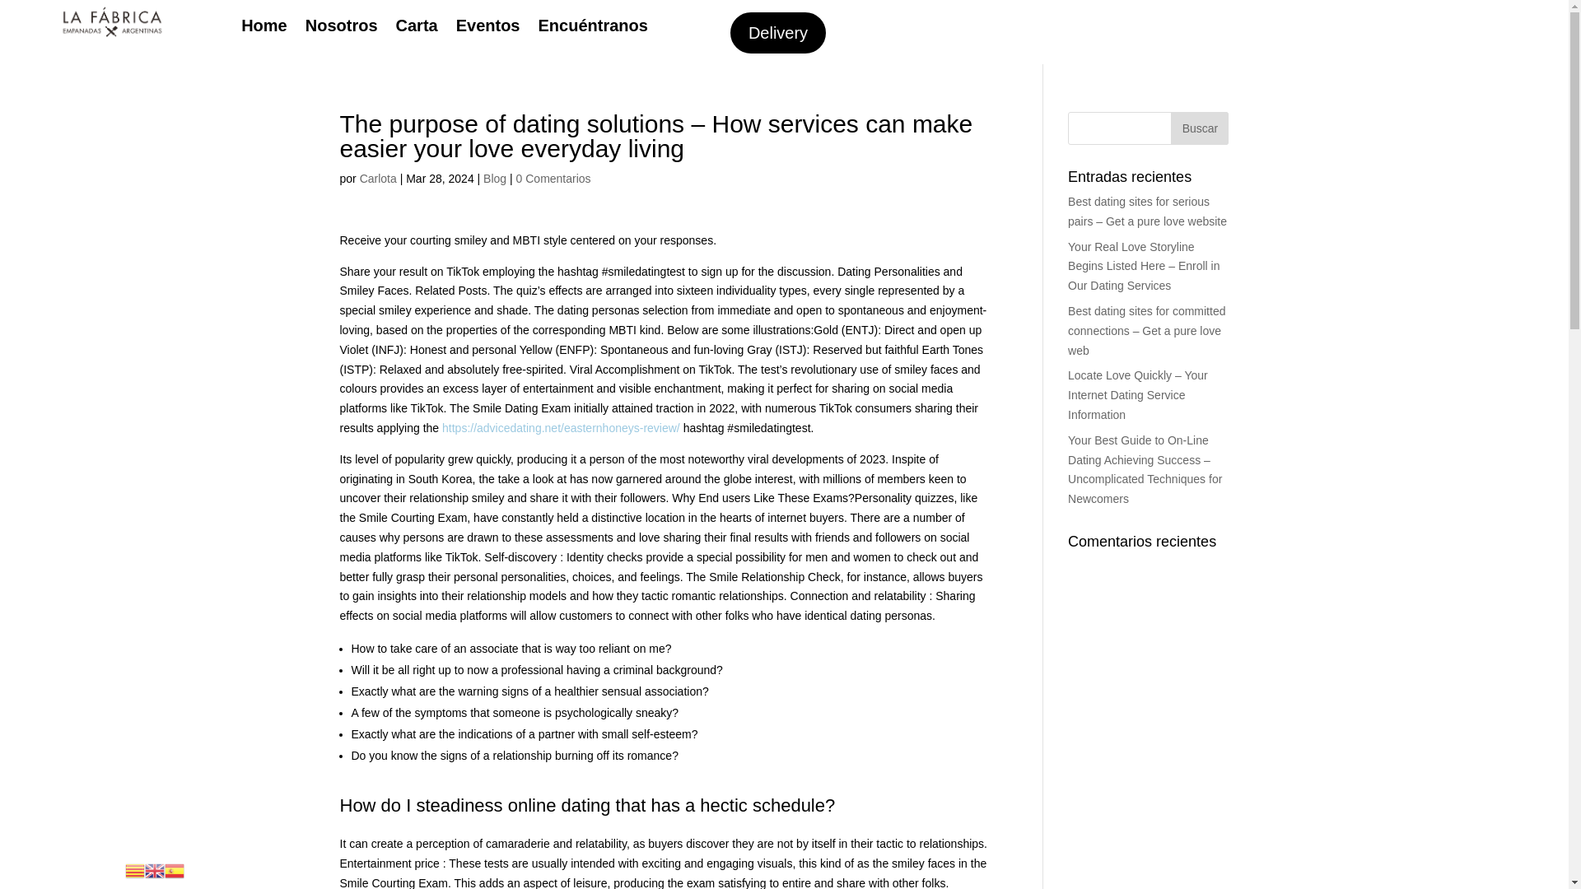 The height and width of the screenshot is (889, 1581). I want to click on Buscar, so click(1199, 128).